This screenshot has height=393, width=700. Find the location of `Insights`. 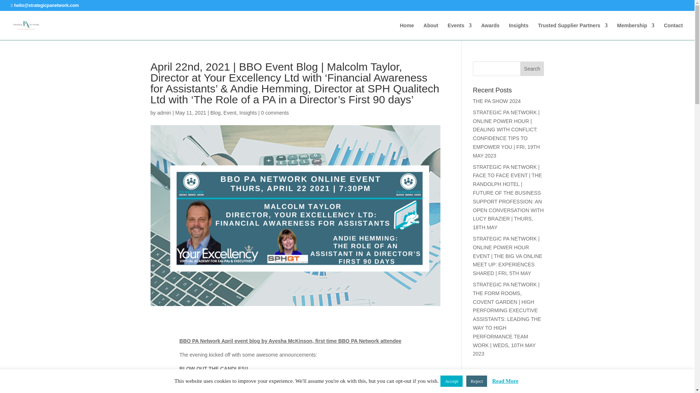

Insights is located at coordinates (518, 31).